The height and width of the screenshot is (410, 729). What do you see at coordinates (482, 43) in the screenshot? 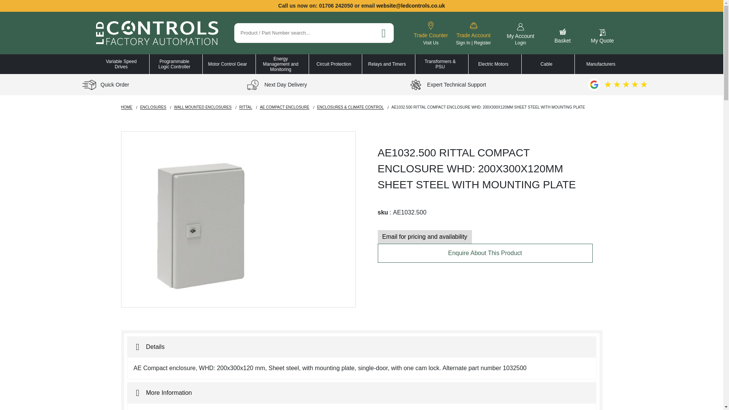
I see `Register` at bounding box center [482, 43].